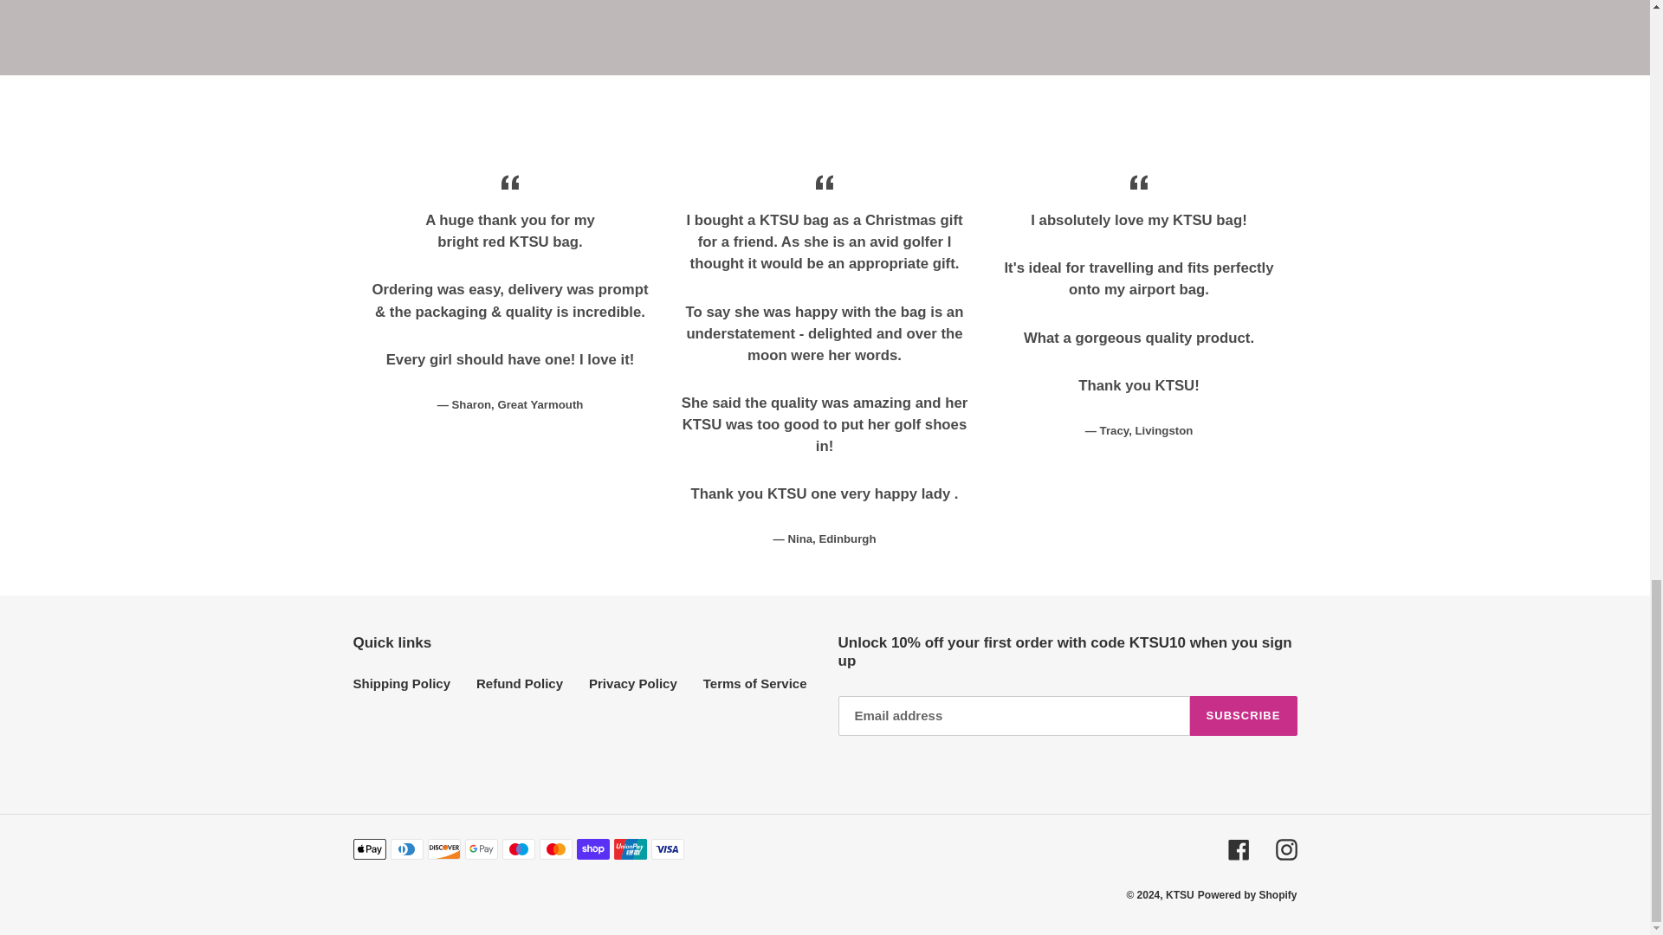 This screenshot has height=935, width=1663. Describe the element at coordinates (520, 683) in the screenshot. I see `Refund Policy` at that location.